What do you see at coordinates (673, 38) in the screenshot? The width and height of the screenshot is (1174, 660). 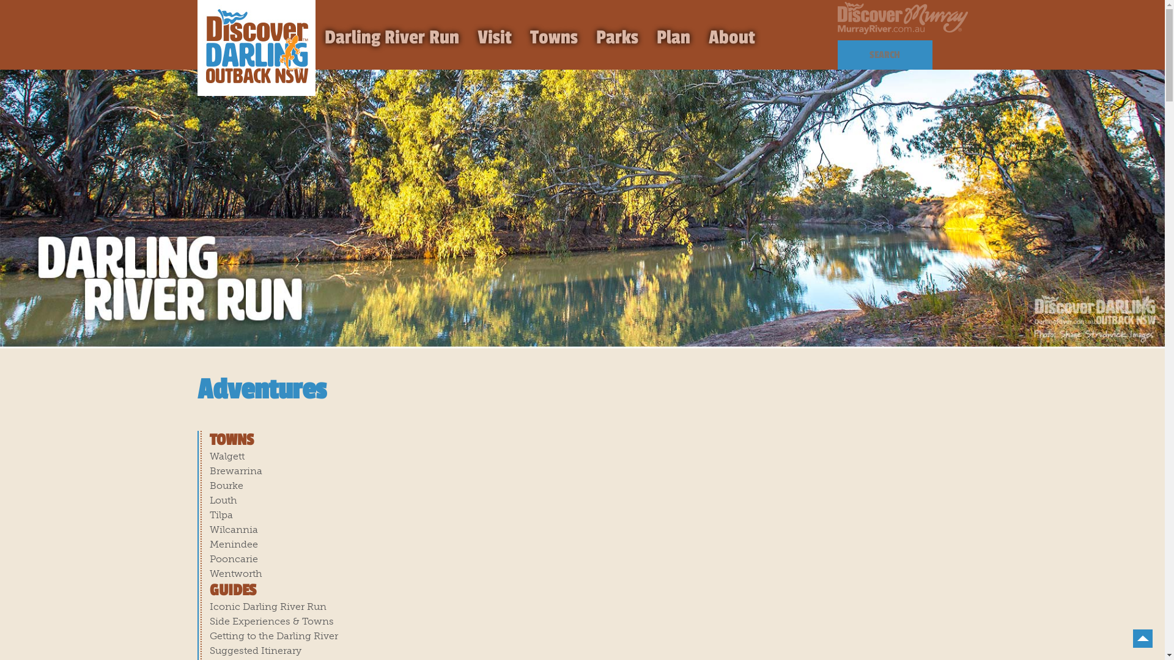 I see `Plan` at bounding box center [673, 38].